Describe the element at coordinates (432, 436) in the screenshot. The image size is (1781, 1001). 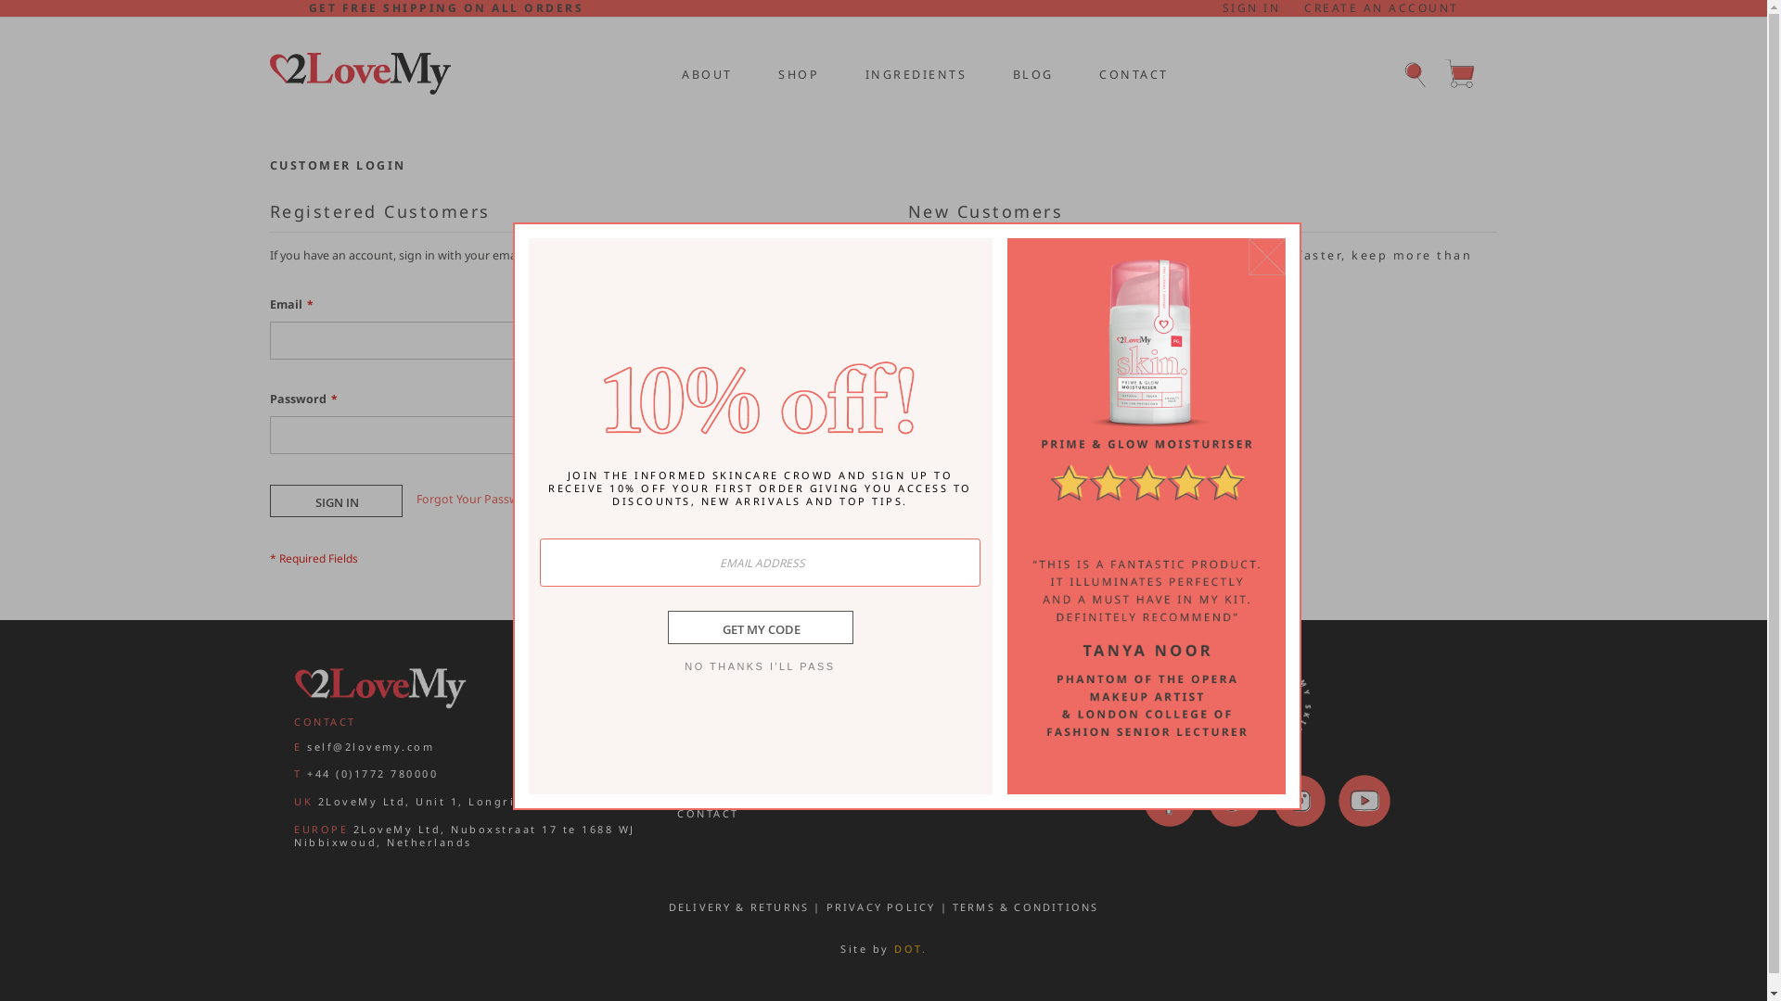
I see `Password` at that location.